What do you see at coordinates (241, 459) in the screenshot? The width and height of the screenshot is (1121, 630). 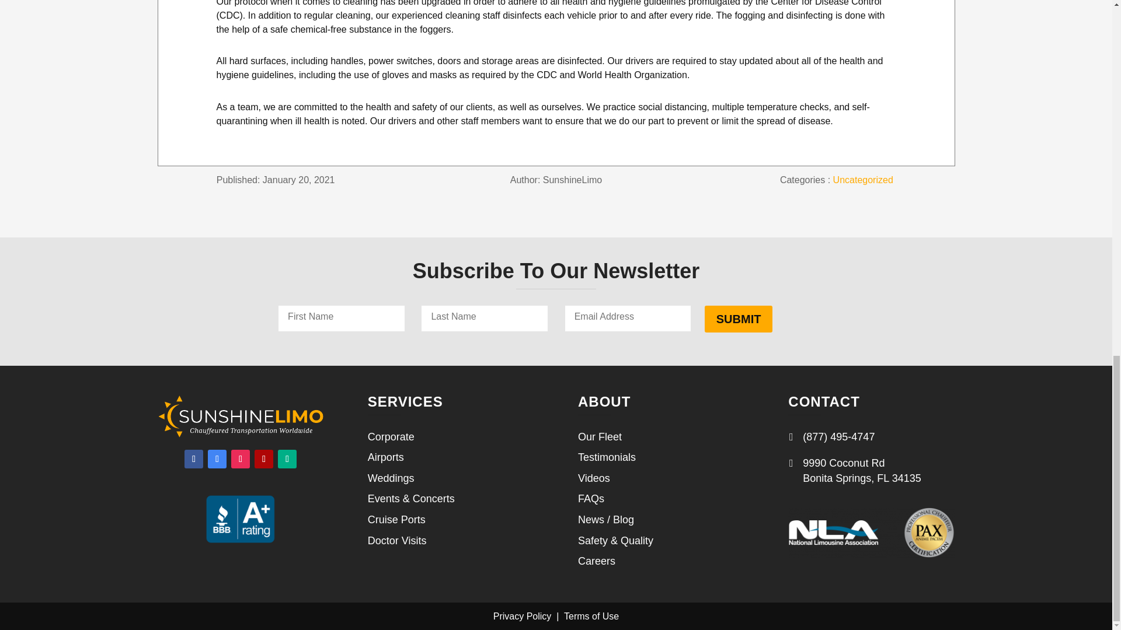 I see `Follow on Instagram` at bounding box center [241, 459].